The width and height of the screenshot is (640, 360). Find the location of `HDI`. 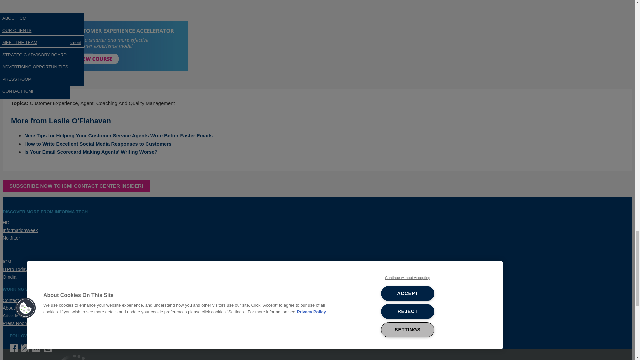

HDI is located at coordinates (7, 223).